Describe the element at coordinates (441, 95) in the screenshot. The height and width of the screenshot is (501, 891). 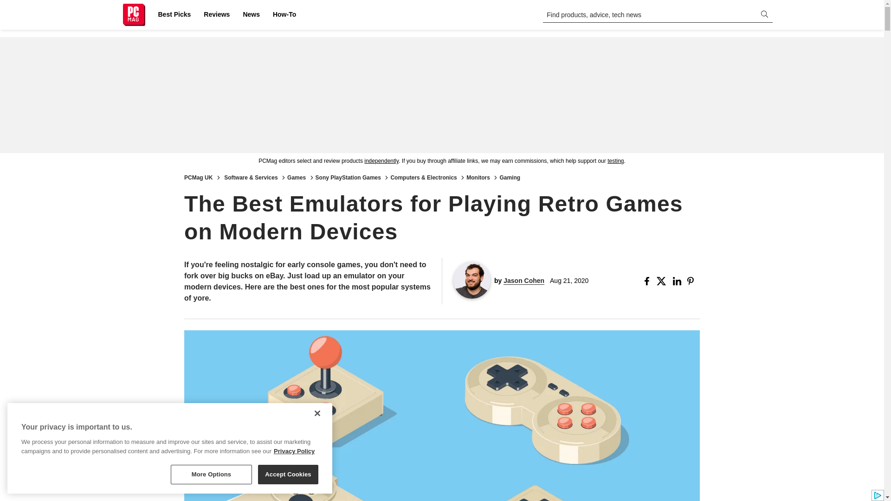
I see `3rd party ad content` at that location.